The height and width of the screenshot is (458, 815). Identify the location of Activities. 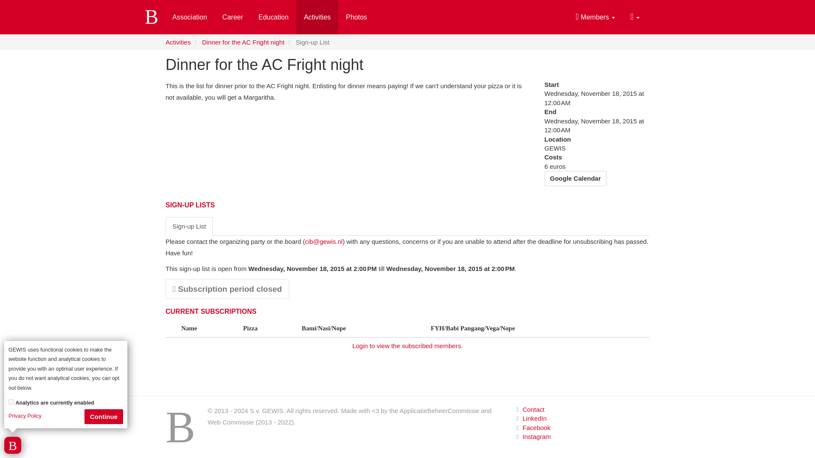
(317, 17).